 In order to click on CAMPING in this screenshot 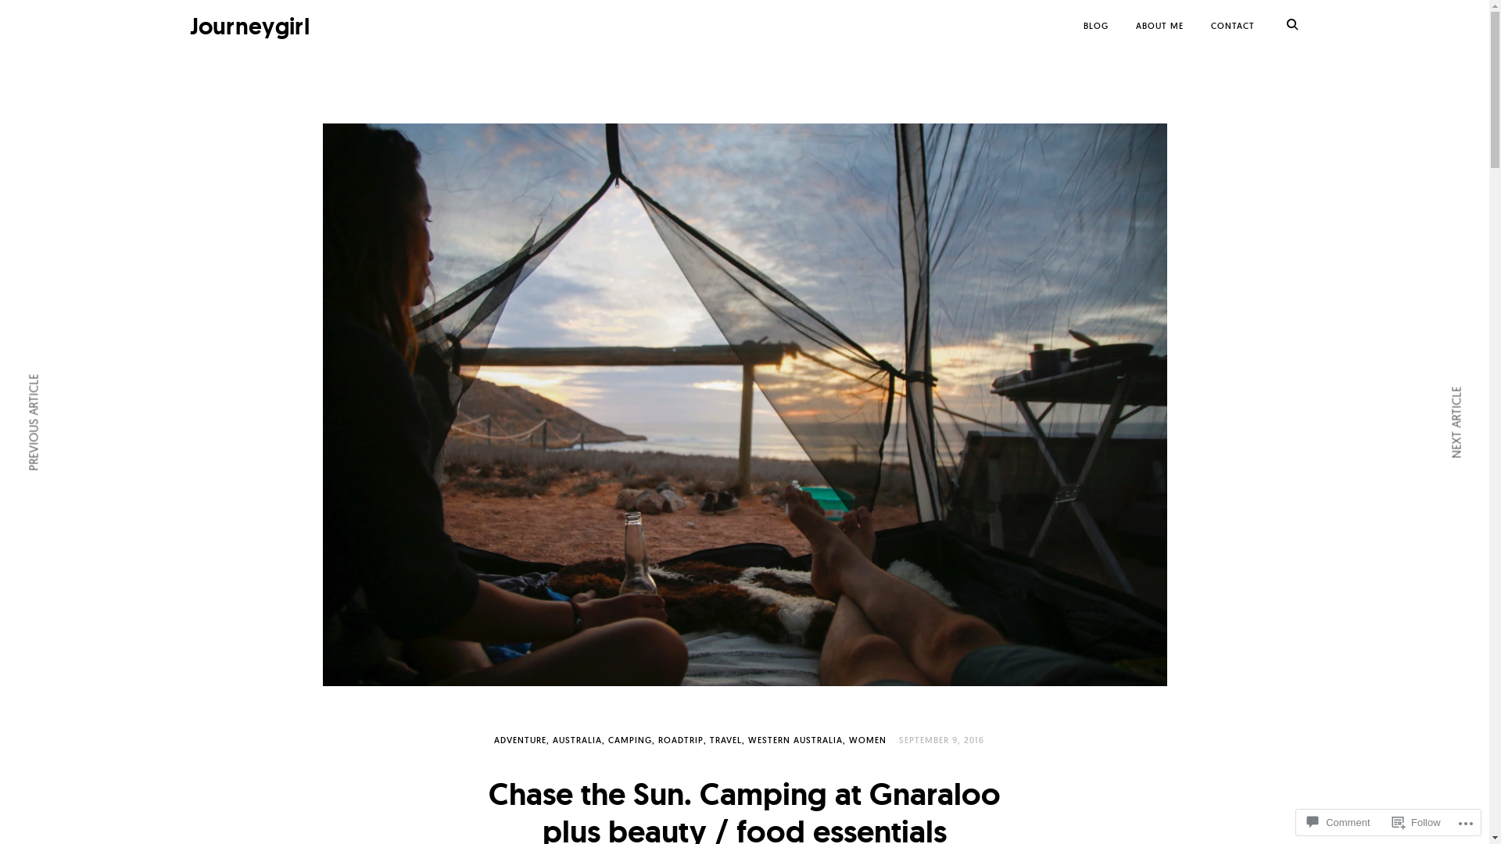, I will do `click(632, 740)`.